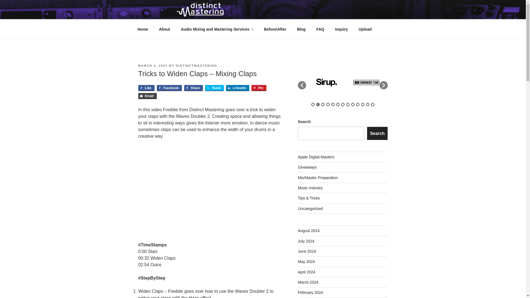  Describe the element at coordinates (146, 88) in the screenshot. I see `Like` at that location.